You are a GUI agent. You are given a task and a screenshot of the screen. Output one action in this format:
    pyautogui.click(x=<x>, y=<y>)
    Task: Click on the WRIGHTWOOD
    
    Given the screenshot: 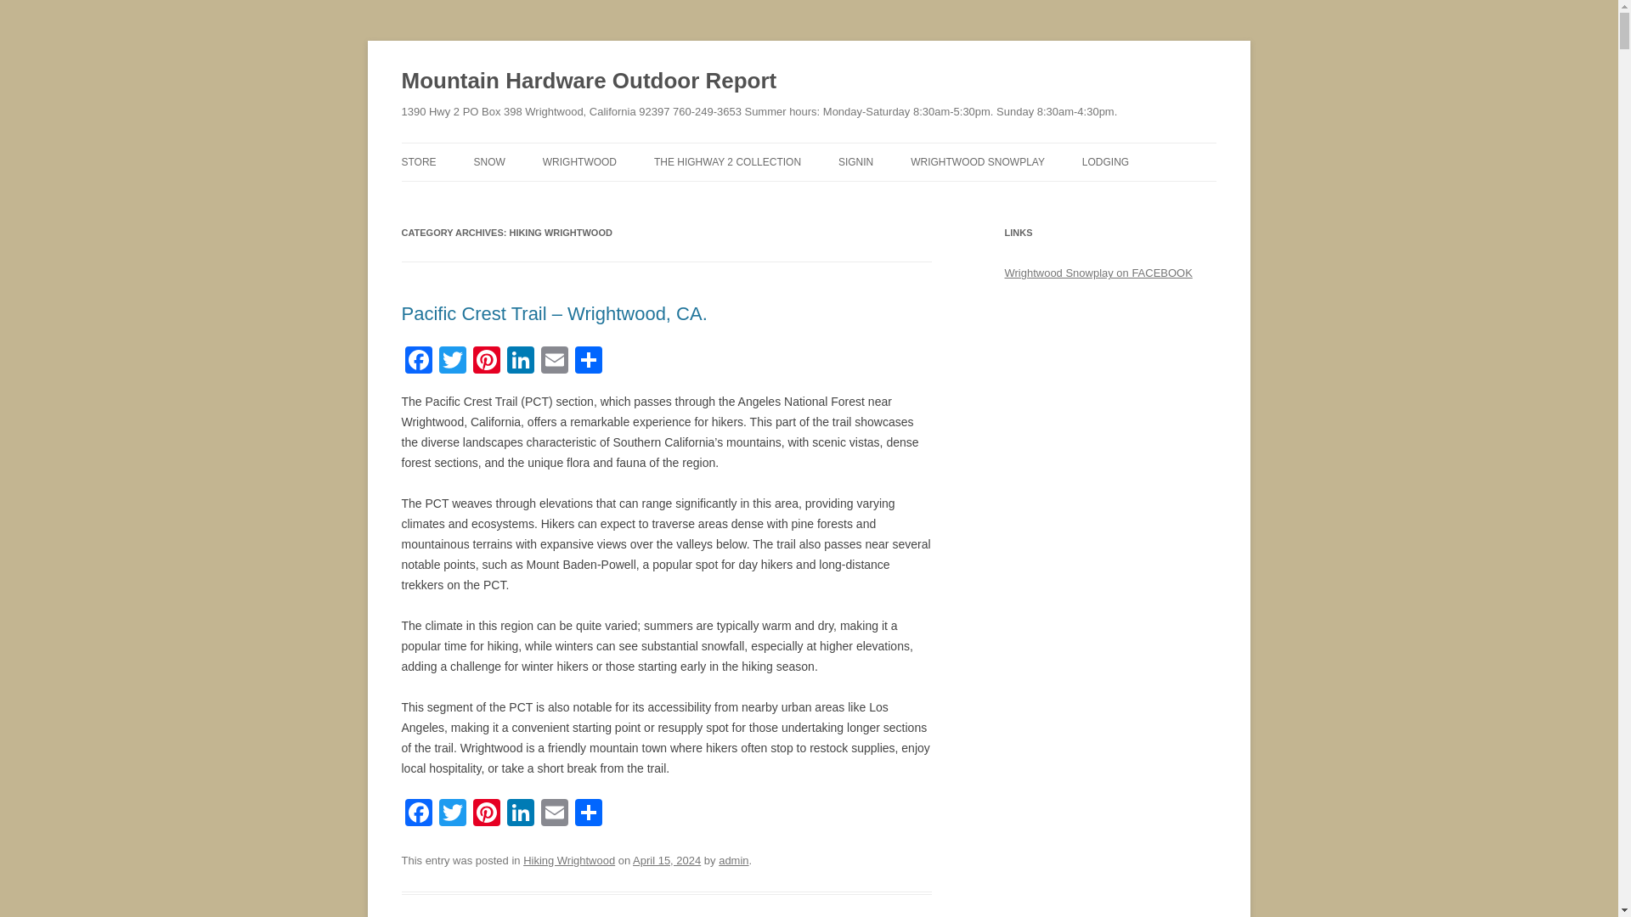 What is the action you would take?
    pyautogui.click(x=579, y=161)
    